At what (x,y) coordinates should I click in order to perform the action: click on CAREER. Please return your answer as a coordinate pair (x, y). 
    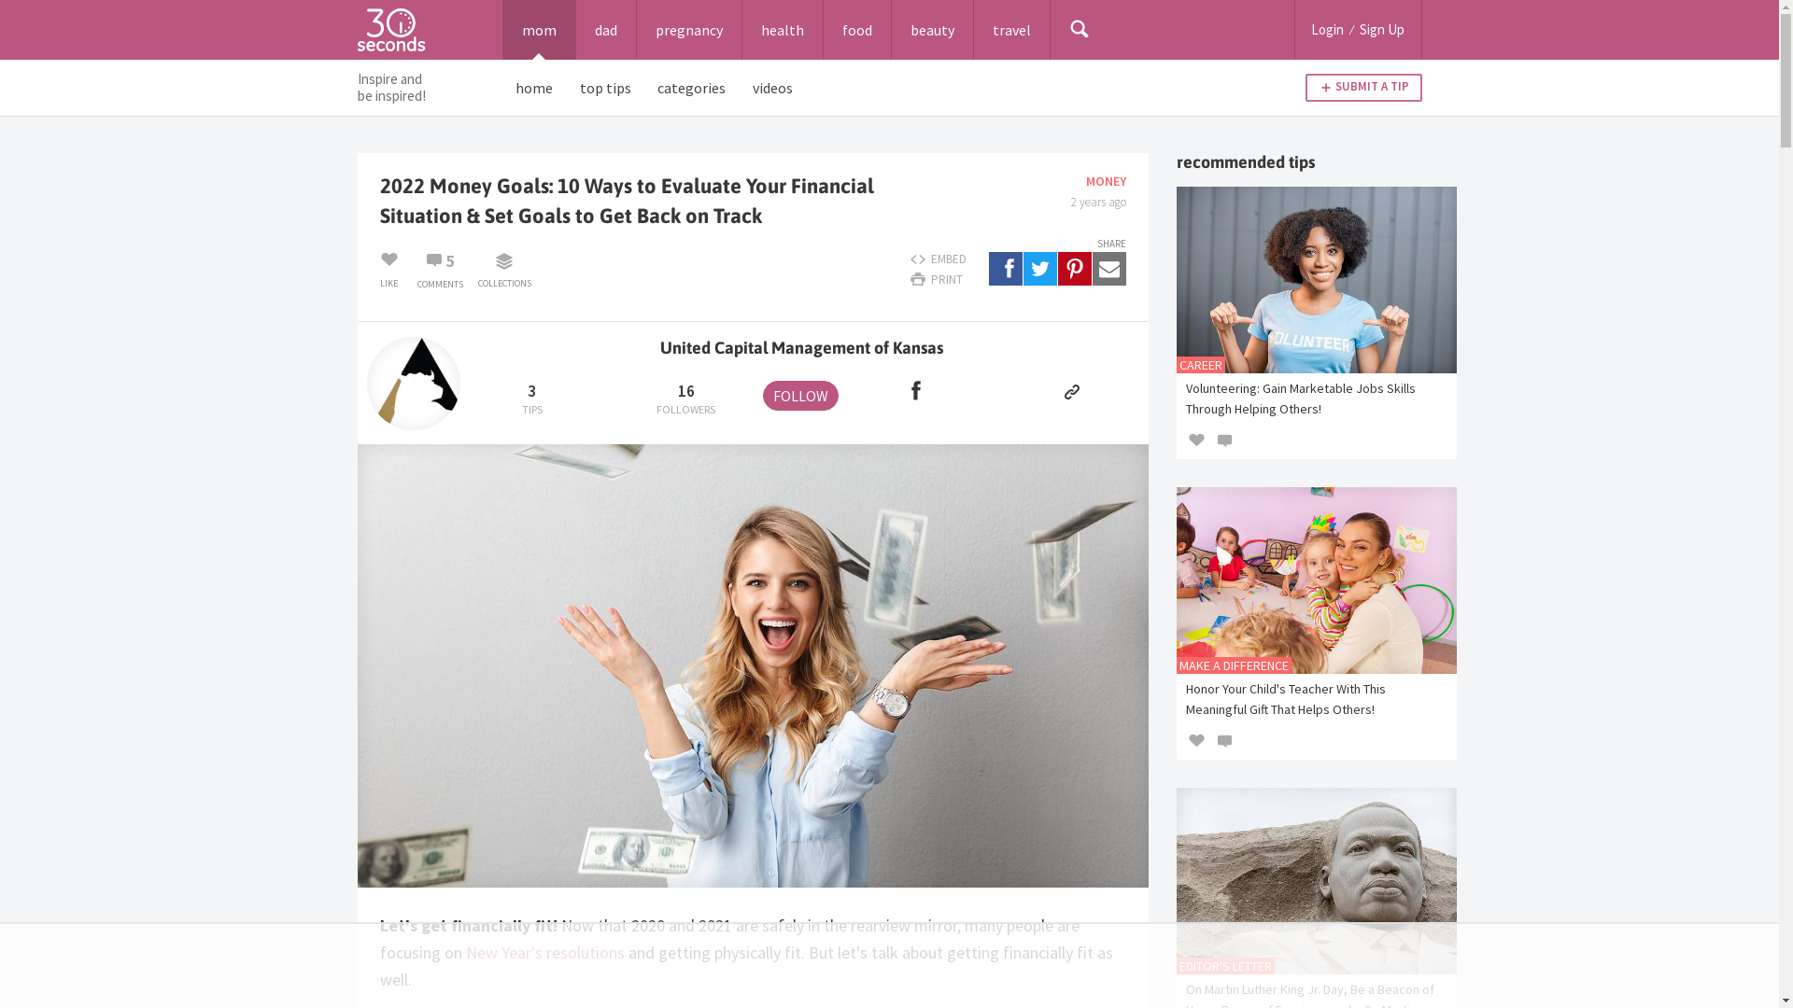
    Looking at the image, I should click on (1201, 365).